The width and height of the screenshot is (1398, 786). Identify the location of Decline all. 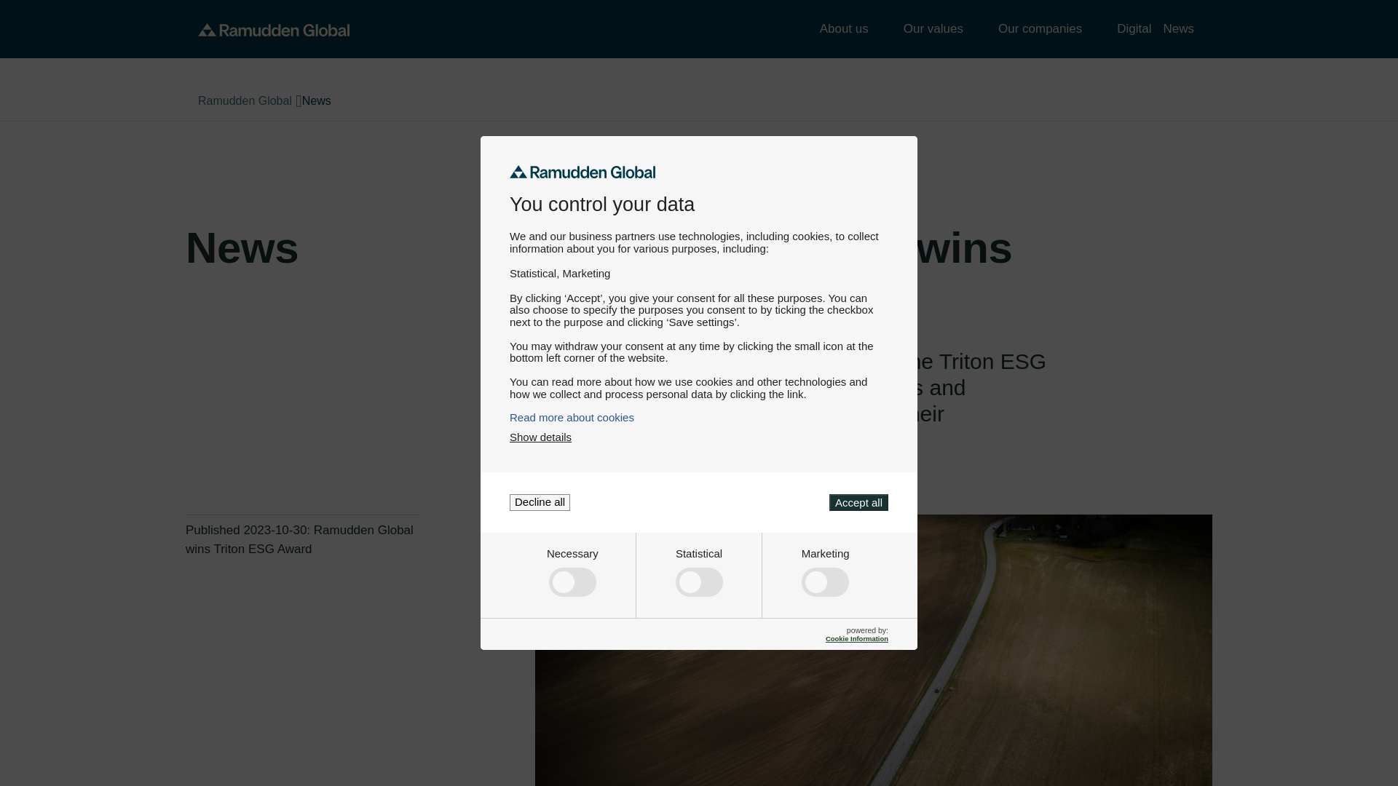
(540, 502).